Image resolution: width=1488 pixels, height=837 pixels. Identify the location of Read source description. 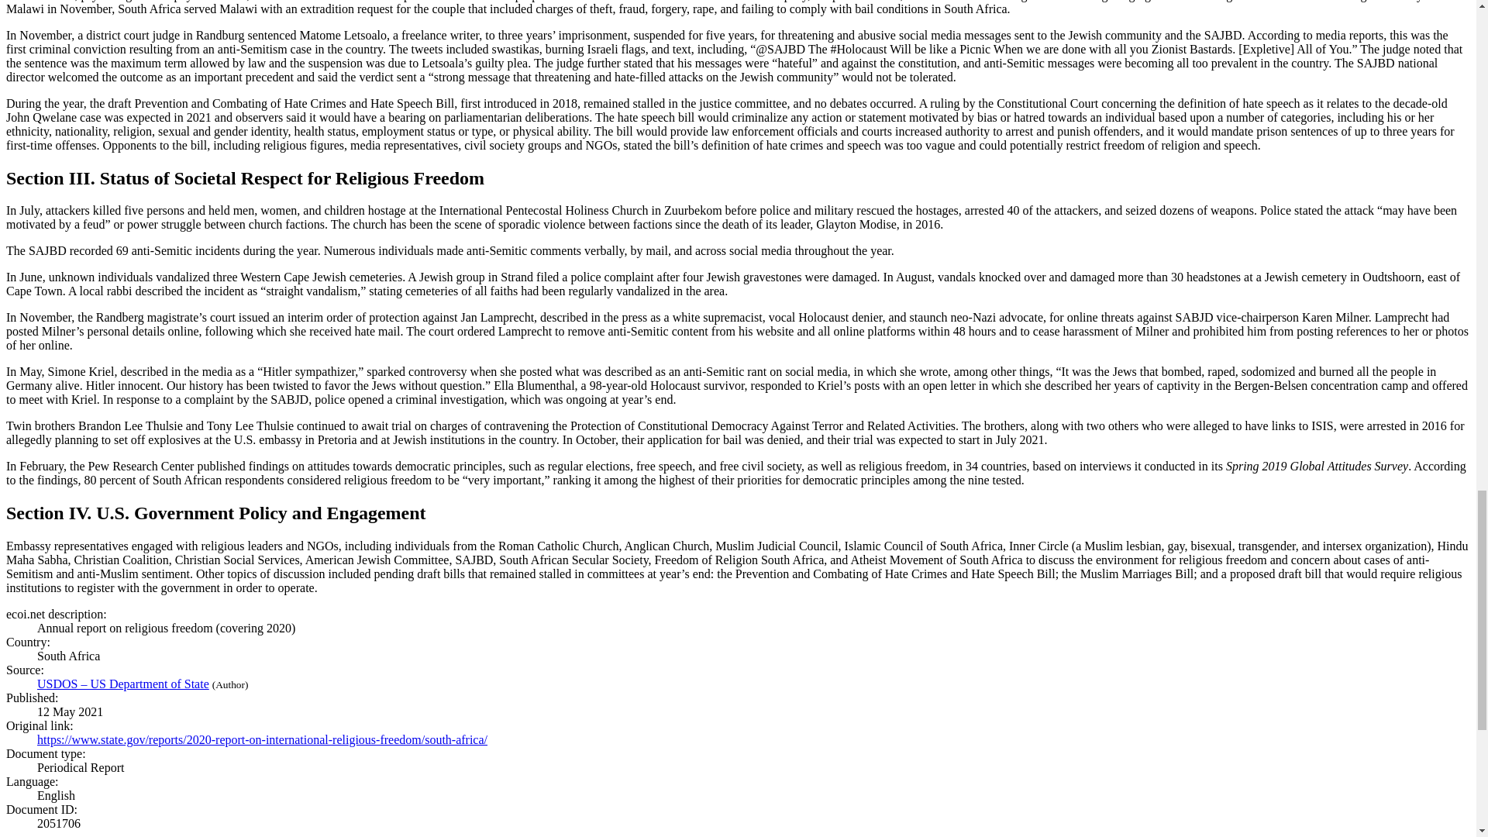
(123, 684).